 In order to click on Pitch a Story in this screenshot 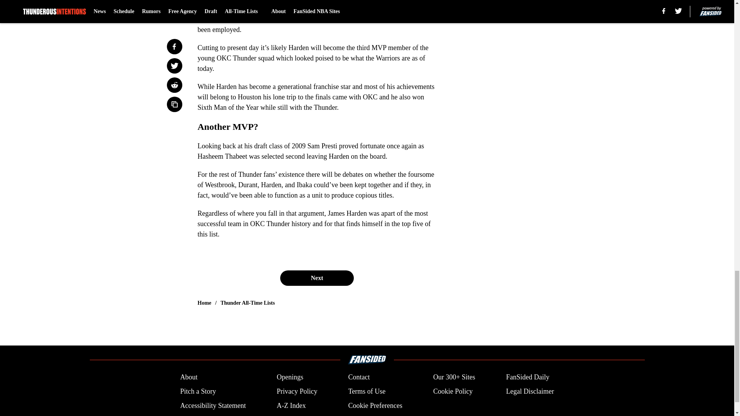, I will do `click(198, 391)`.